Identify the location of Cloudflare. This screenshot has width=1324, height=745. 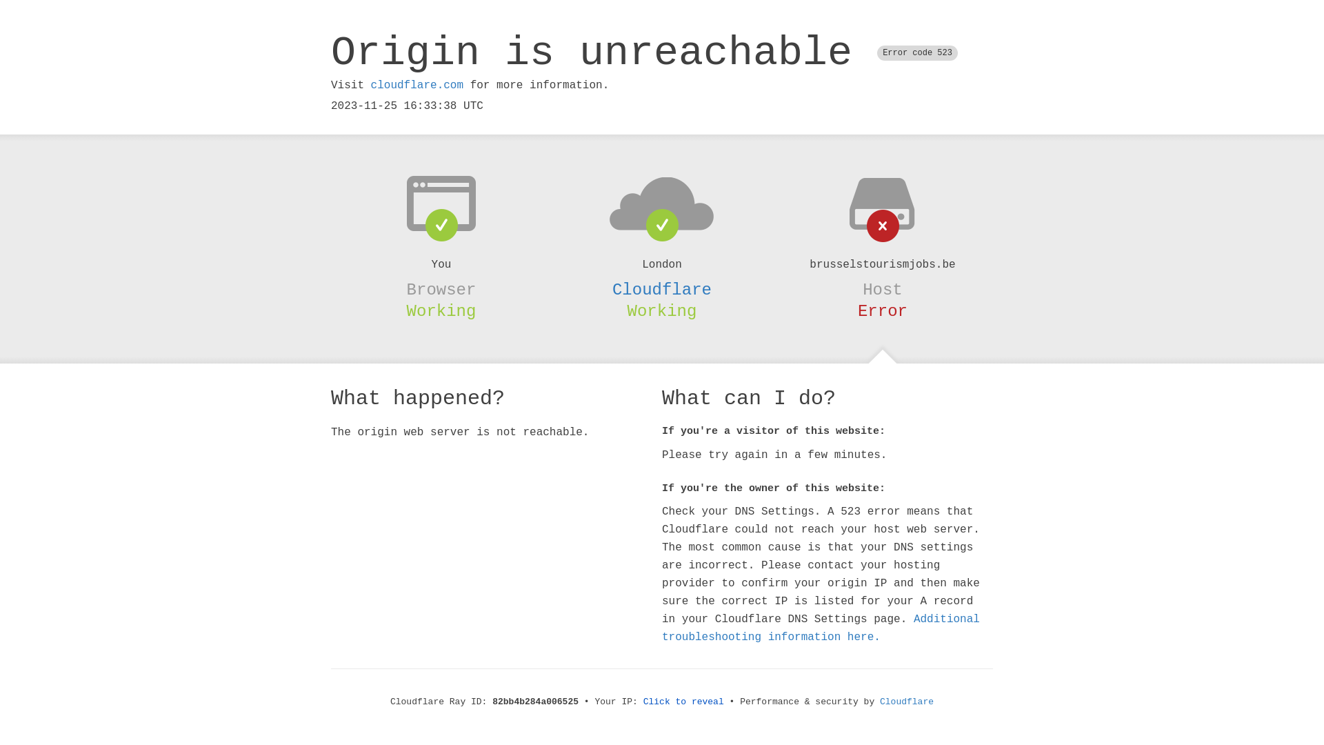
(907, 702).